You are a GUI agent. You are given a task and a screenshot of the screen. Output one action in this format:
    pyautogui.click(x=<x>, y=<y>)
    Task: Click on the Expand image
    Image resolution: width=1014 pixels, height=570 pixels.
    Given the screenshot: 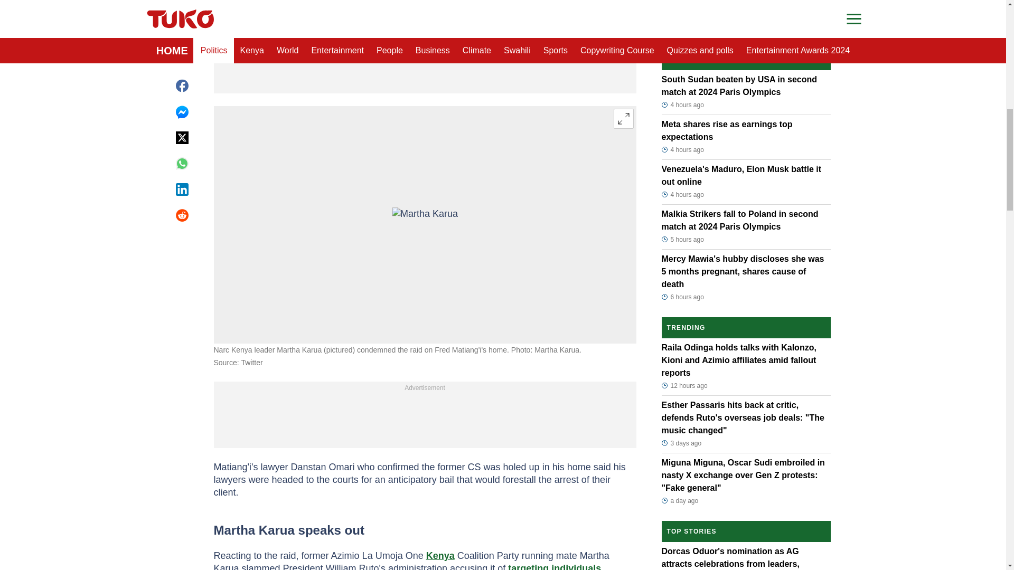 What is the action you would take?
    pyautogui.click(x=623, y=119)
    